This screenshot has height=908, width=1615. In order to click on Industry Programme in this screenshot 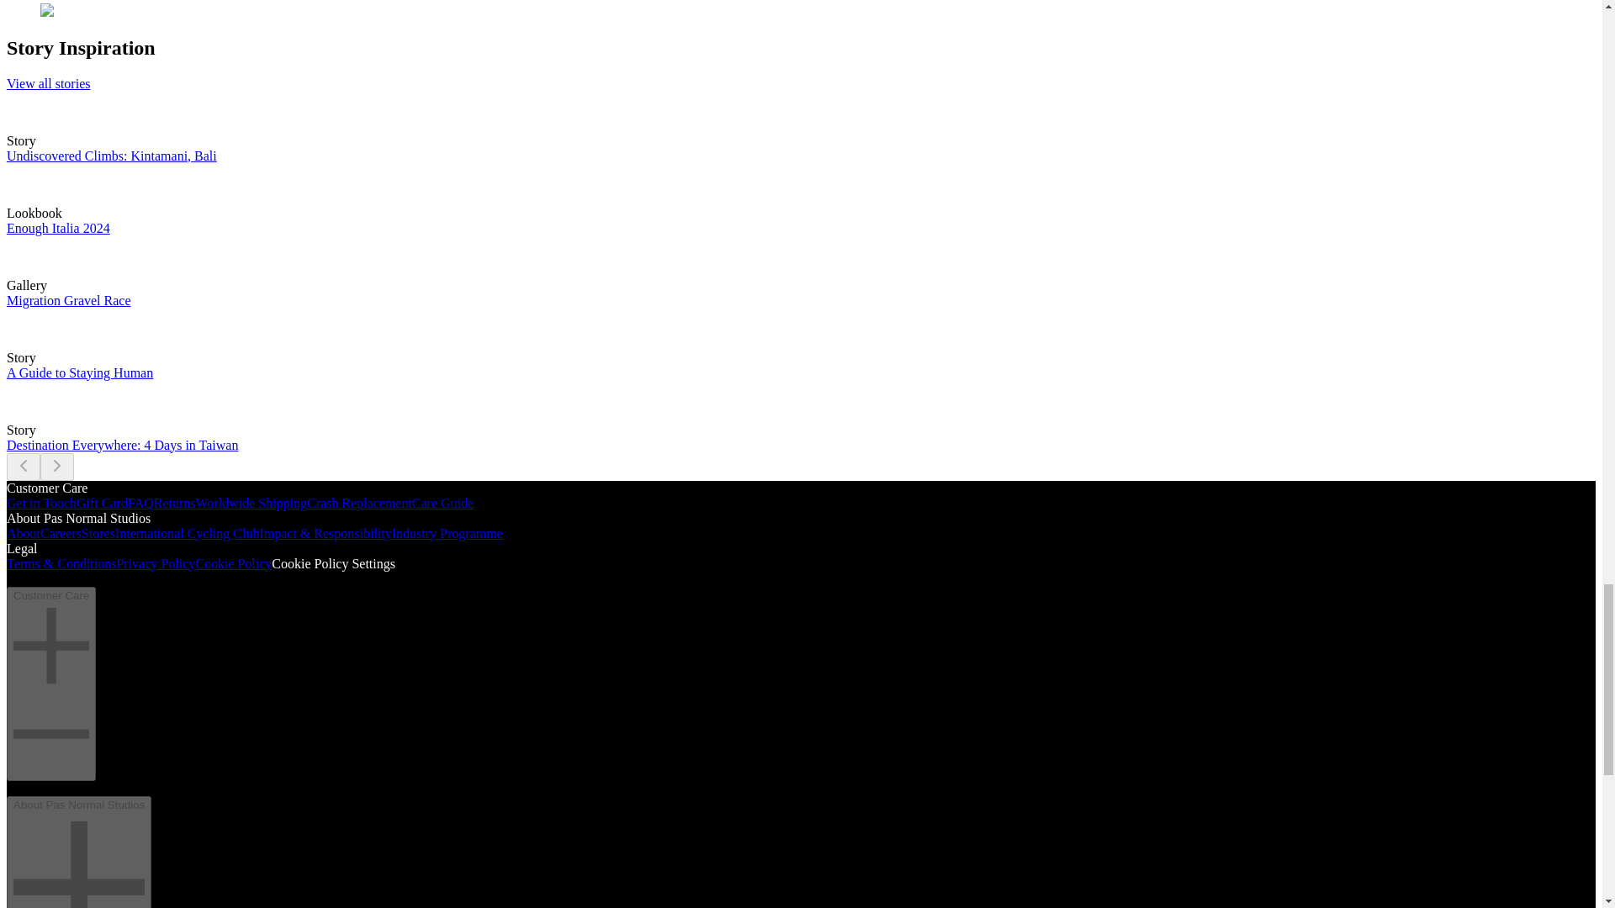, I will do `click(447, 533)`.